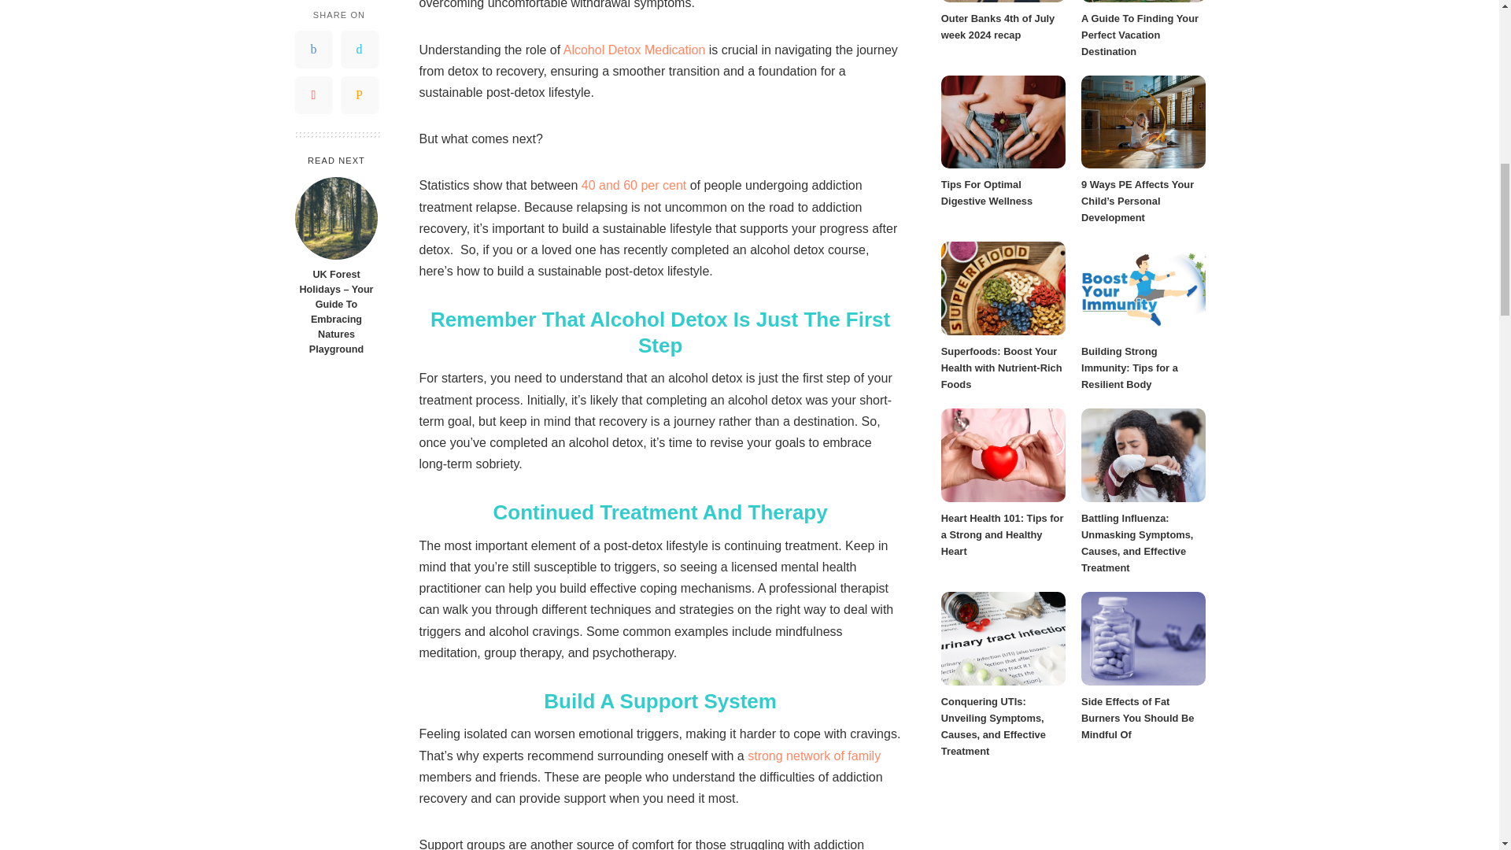 This screenshot has height=850, width=1511. What do you see at coordinates (359, 17) in the screenshot?
I see `Email` at bounding box center [359, 17].